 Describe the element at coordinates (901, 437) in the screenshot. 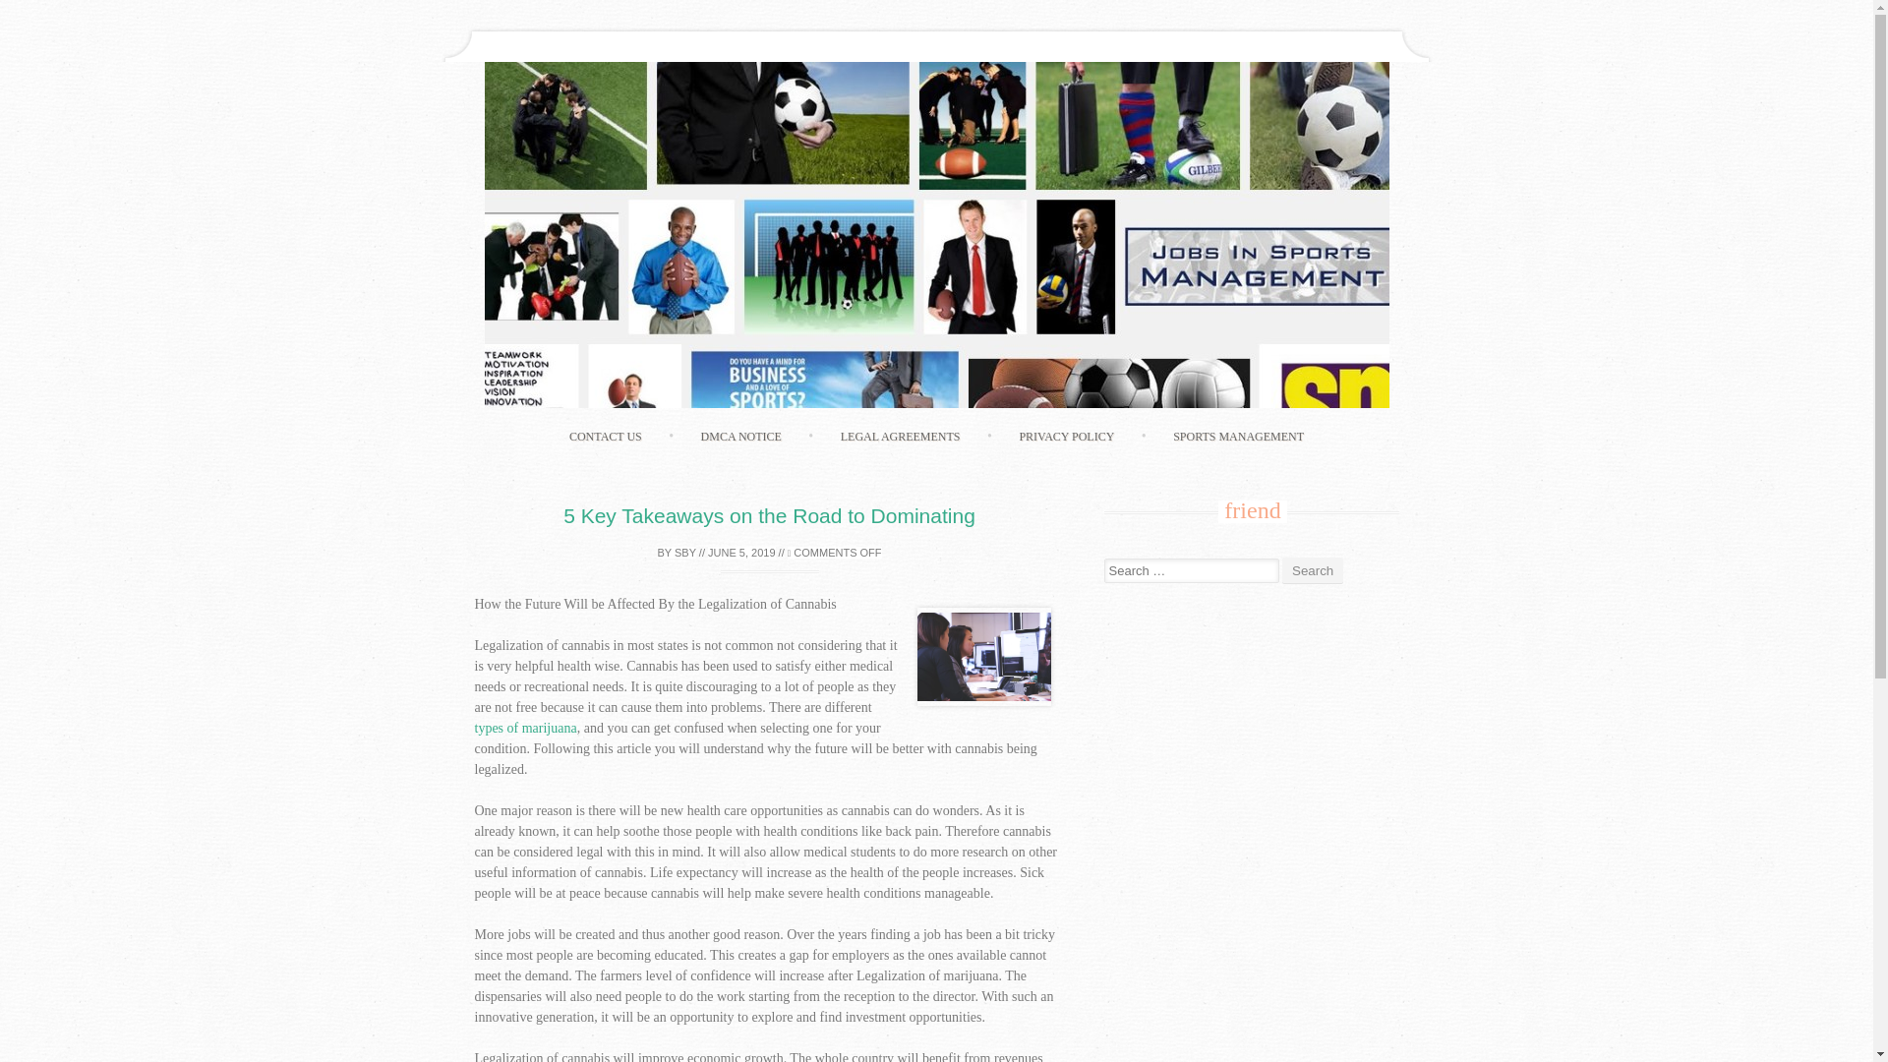

I see `LEGAL AGREEMENTS` at that location.